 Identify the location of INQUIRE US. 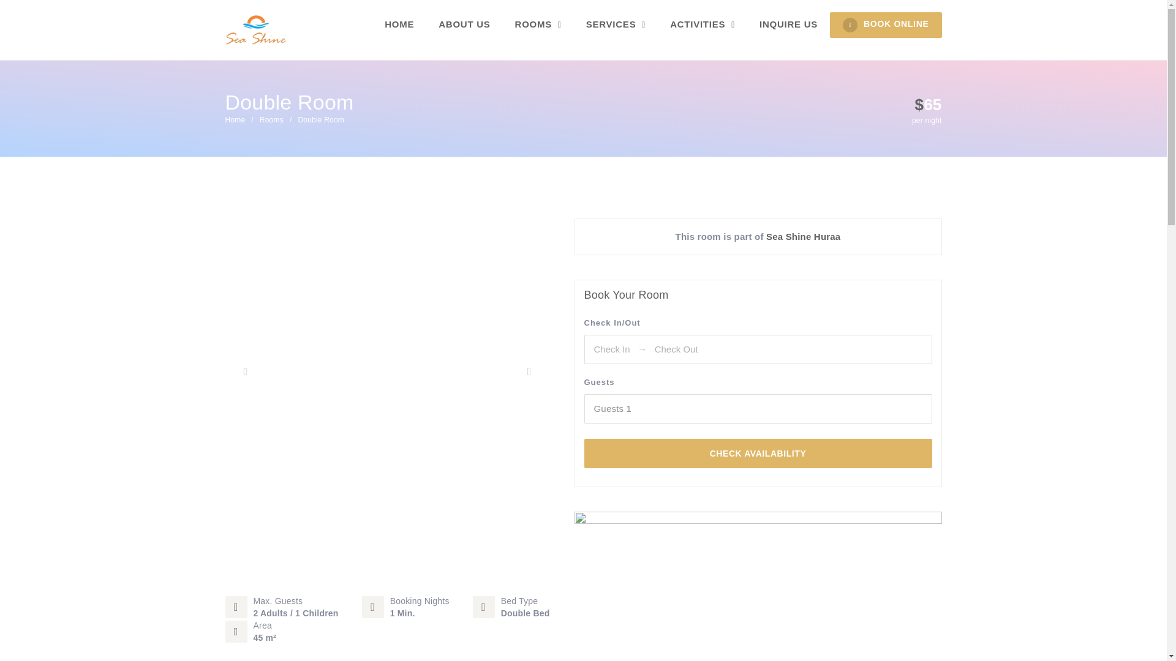
(788, 24).